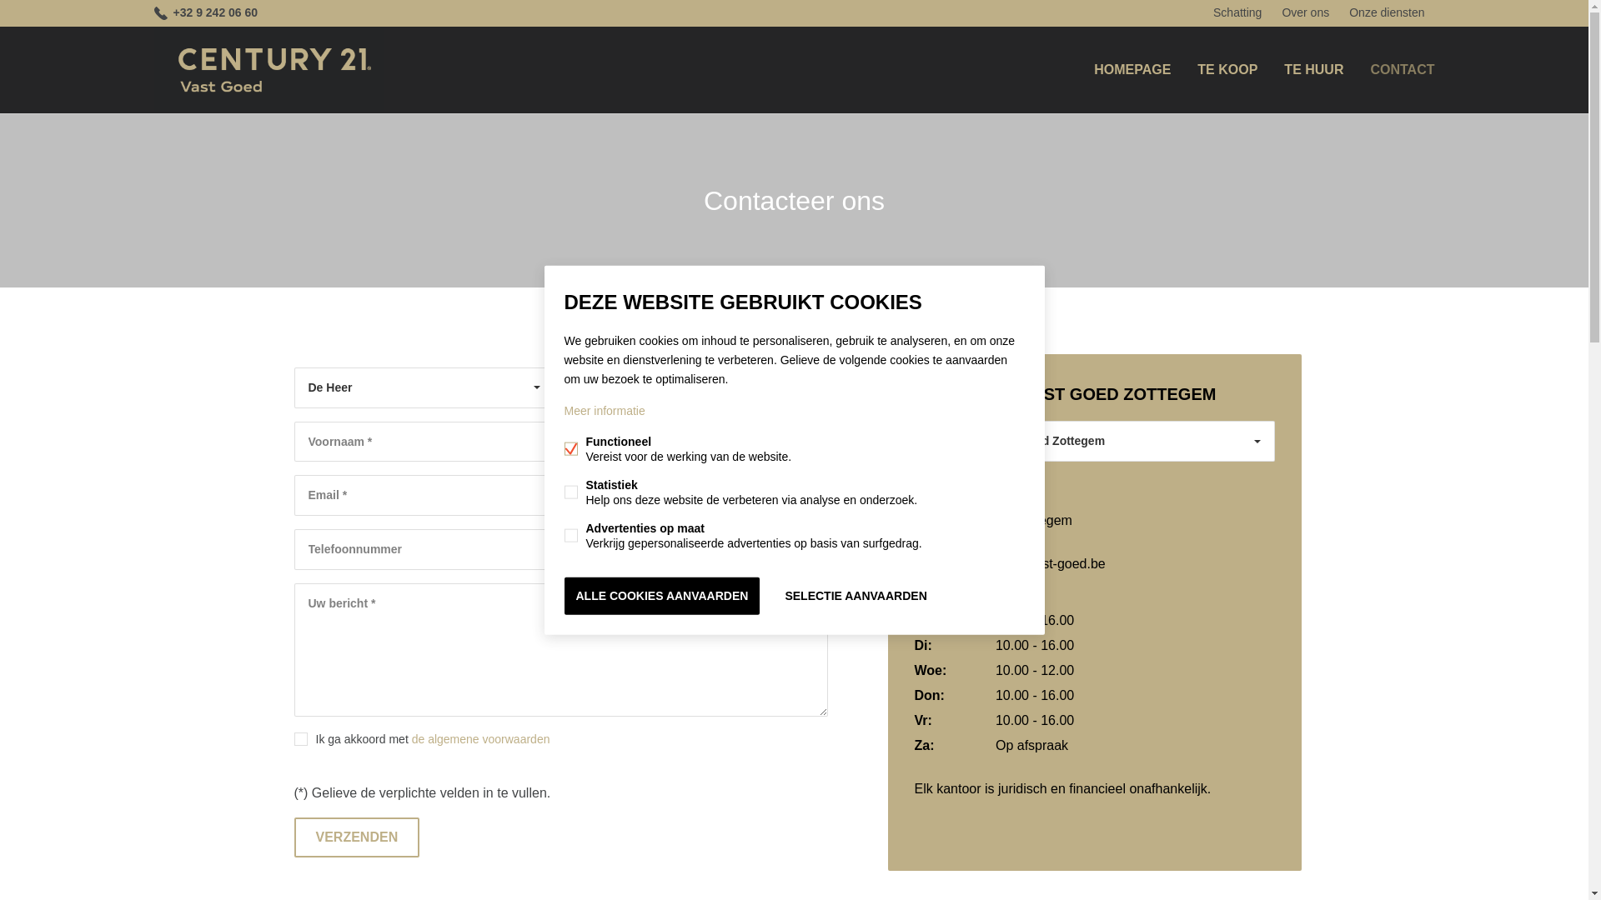  I want to click on SELECTIE AANVAARDEN, so click(856, 597).